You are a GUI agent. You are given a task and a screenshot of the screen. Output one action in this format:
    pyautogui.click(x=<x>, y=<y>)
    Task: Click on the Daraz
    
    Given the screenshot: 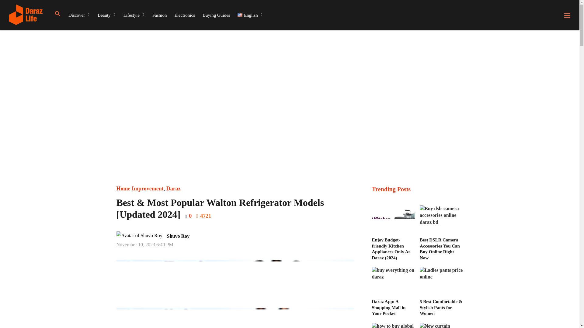 What is the action you would take?
    pyautogui.click(x=173, y=188)
    